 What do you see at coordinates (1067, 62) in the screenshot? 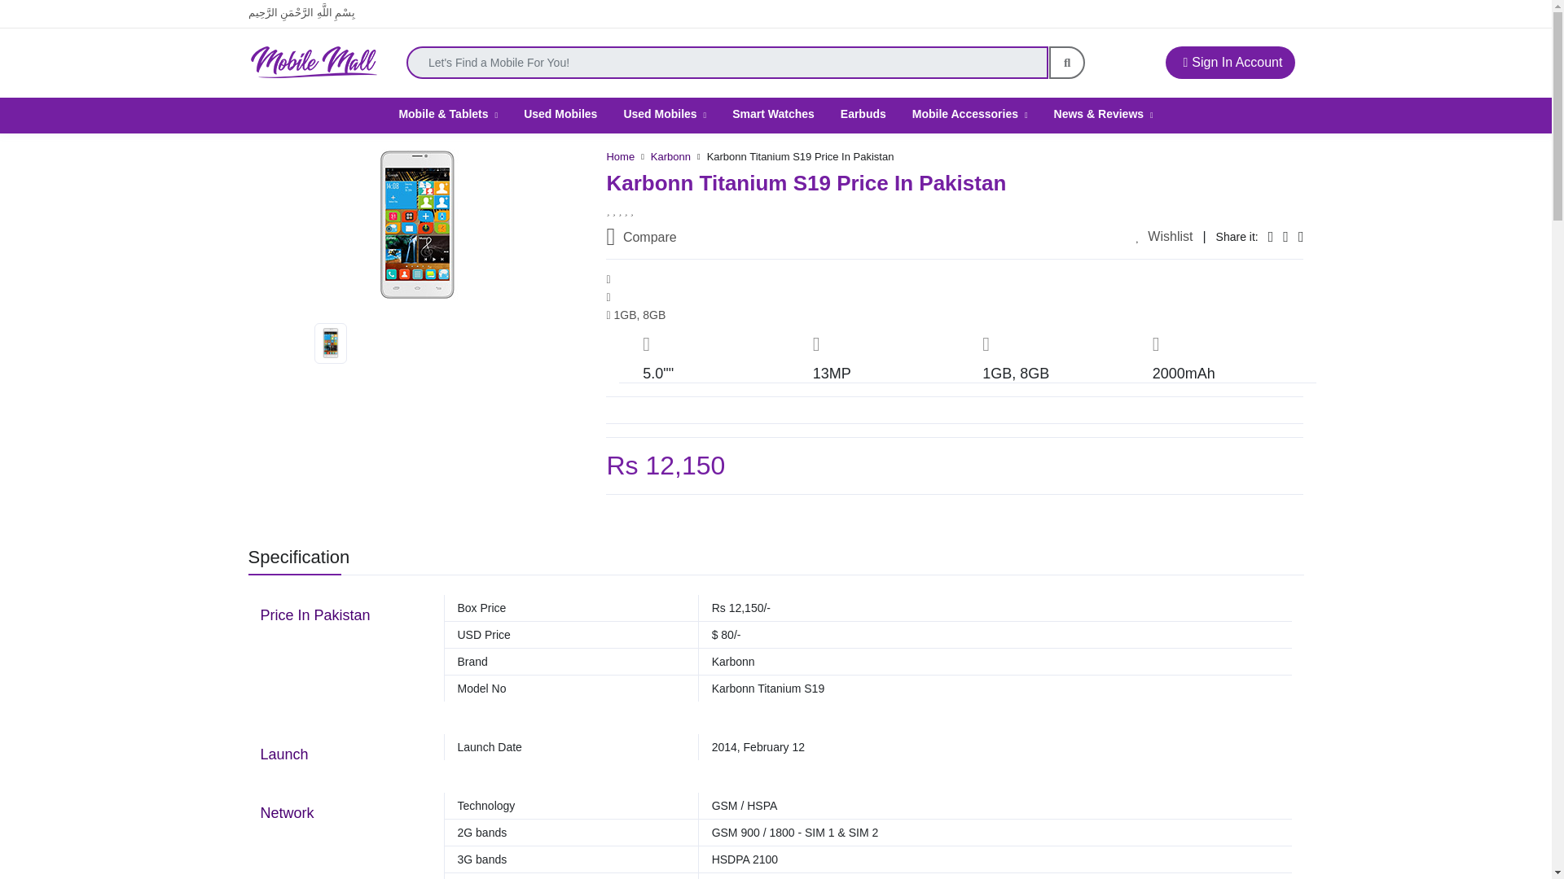
I see `Search` at bounding box center [1067, 62].